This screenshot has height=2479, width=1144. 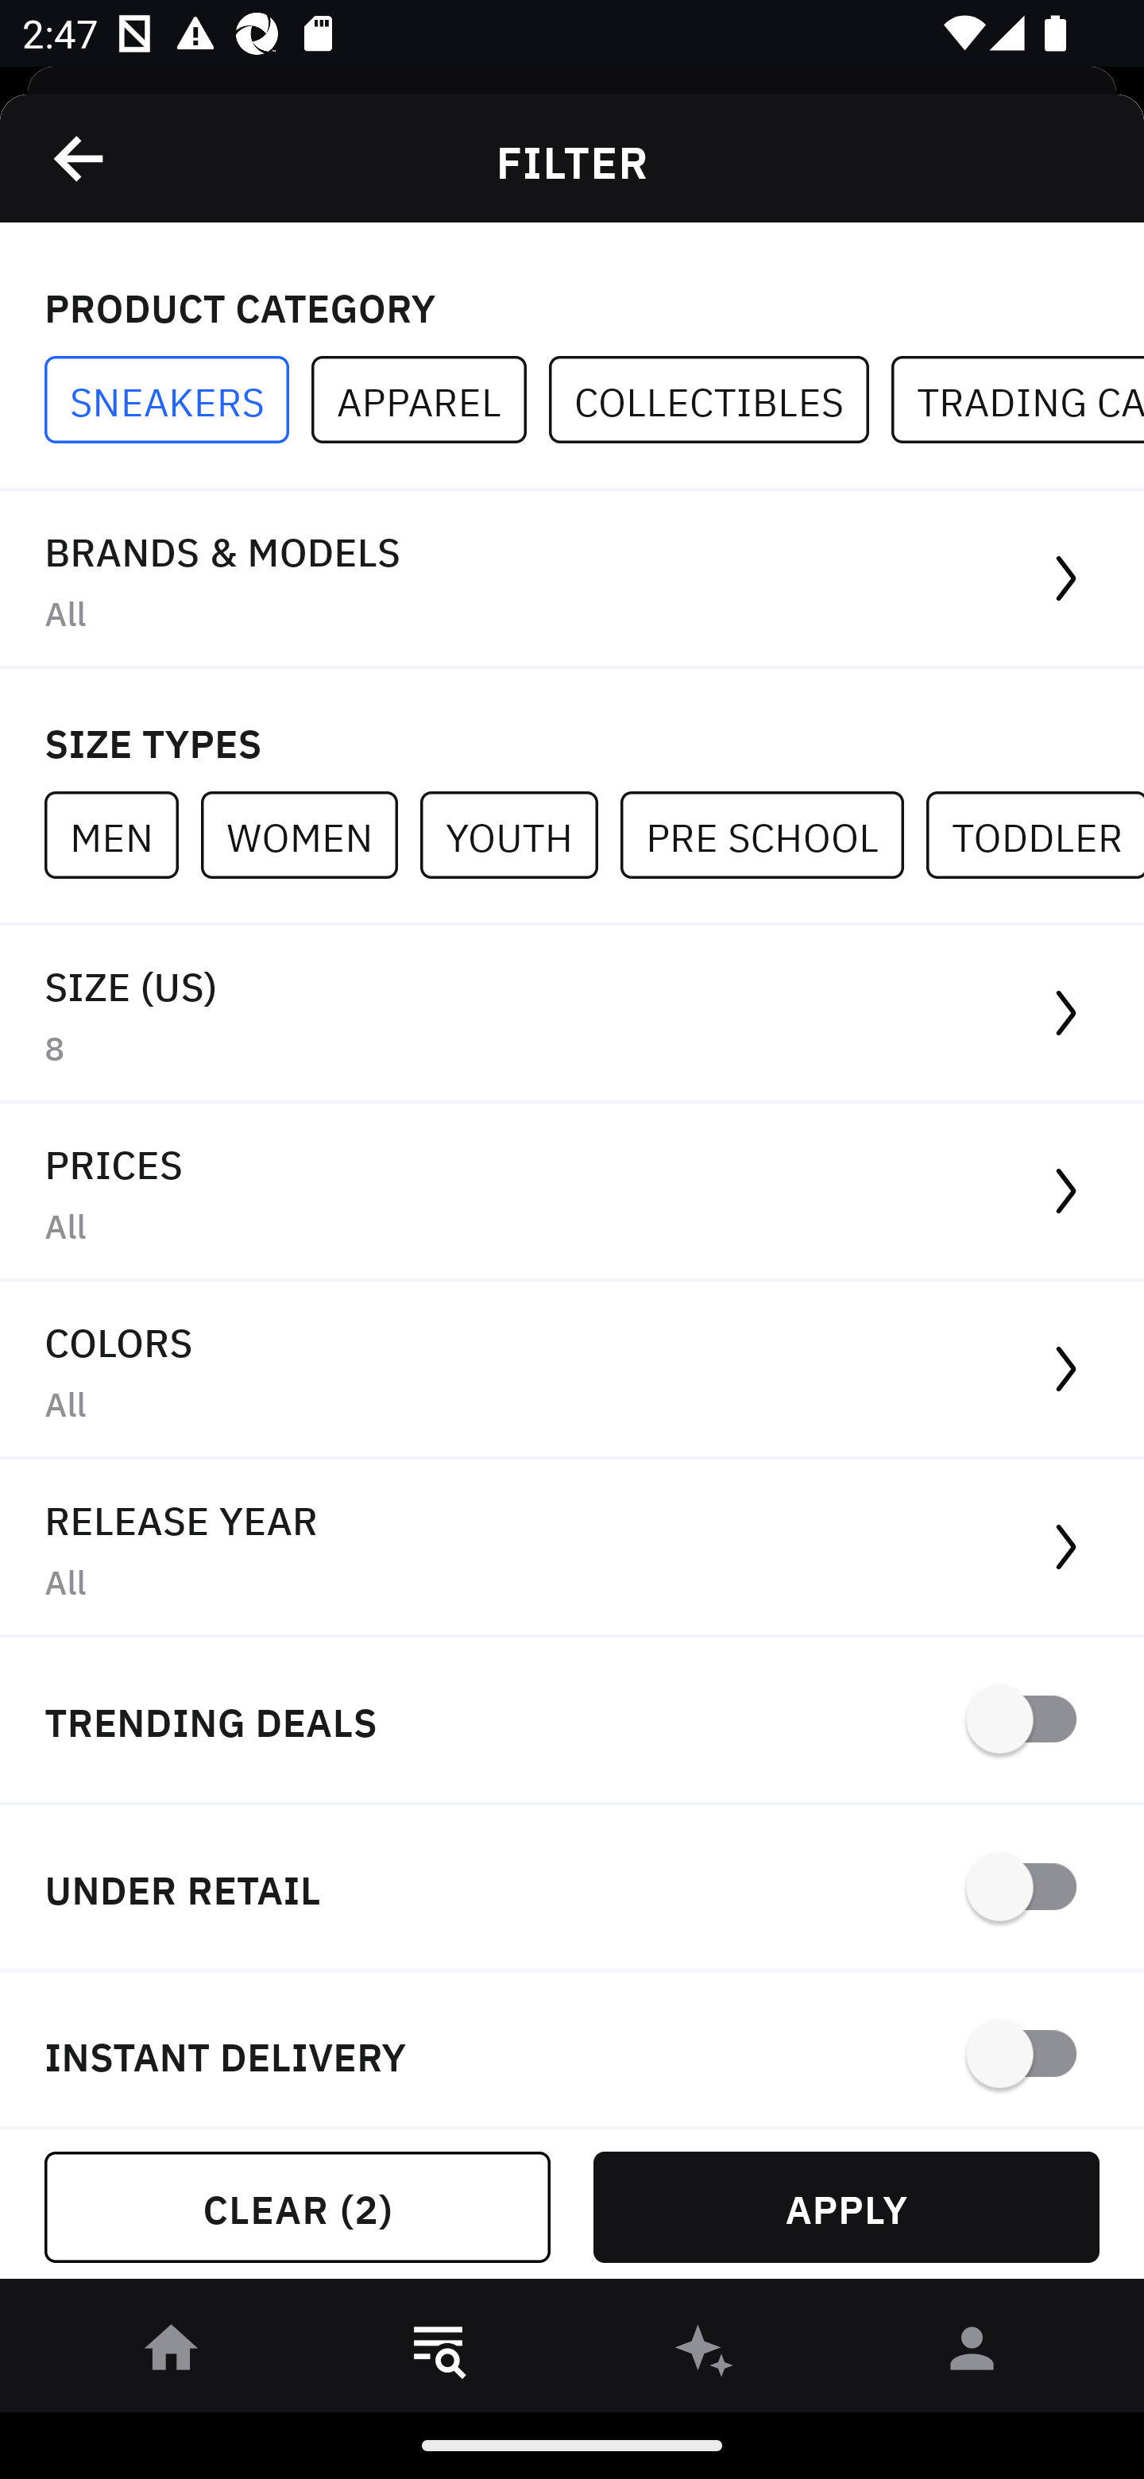 I want to click on CLEAR (2), so click(x=297, y=2207).